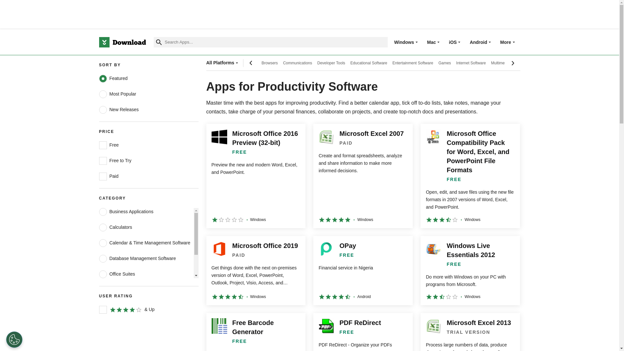 The height and width of the screenshot is (351, 624). Describe the element at coordinates (363, 175) in the screenshot. I see `Microsoft Excel 2007` at that location.